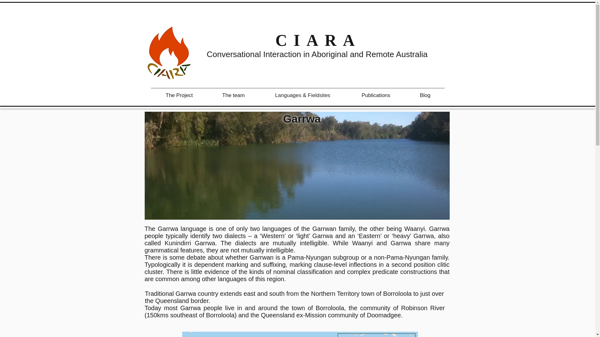  What do you see at coordinates (179, 95) in the screenshot?
I see `The Project` at bounding box center [179, 95].